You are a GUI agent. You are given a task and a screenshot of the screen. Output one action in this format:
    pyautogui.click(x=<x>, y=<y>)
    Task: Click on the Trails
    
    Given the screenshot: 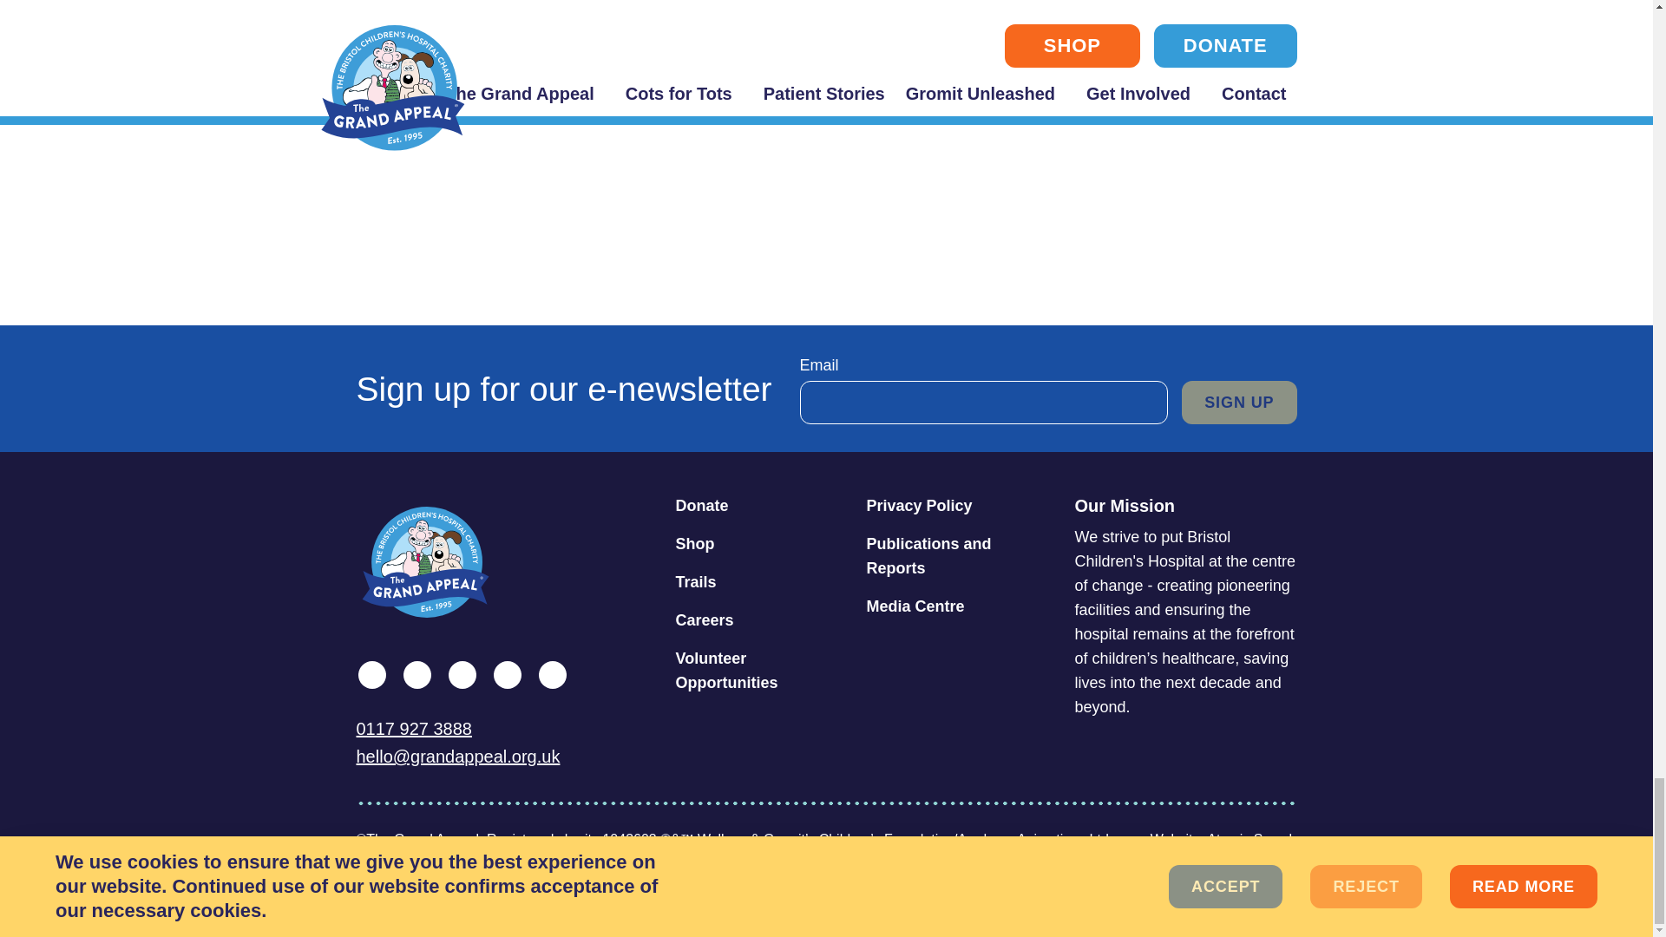 What is the action you would take?
    pyautogui.click(x=763, y=582)
    